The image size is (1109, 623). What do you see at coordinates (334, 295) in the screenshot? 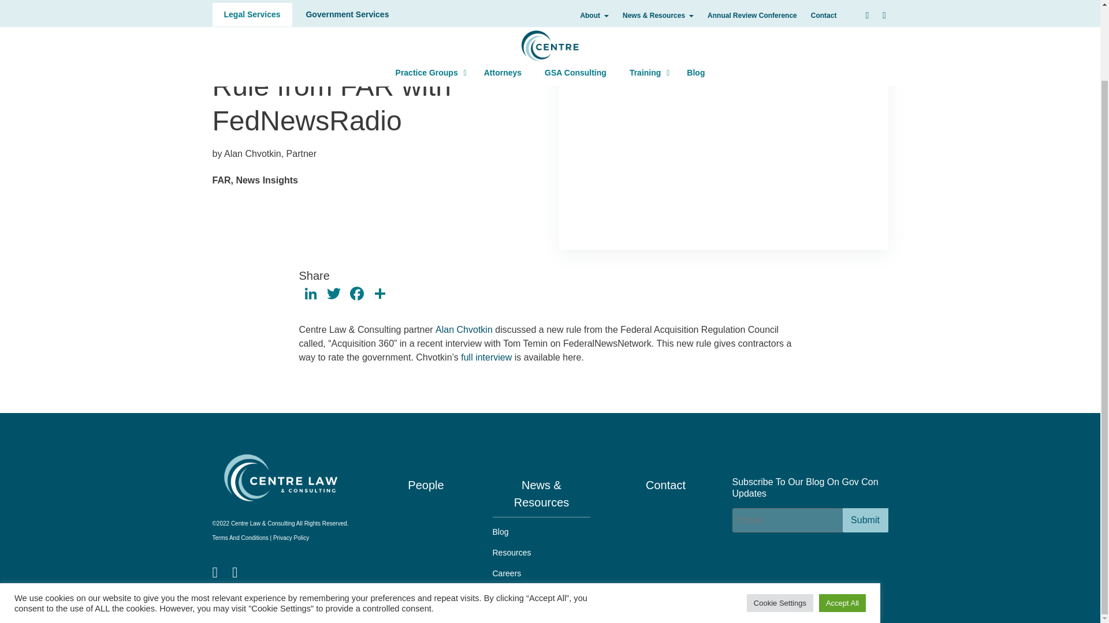
I see `Twitter` at bounding box center [334, 295].